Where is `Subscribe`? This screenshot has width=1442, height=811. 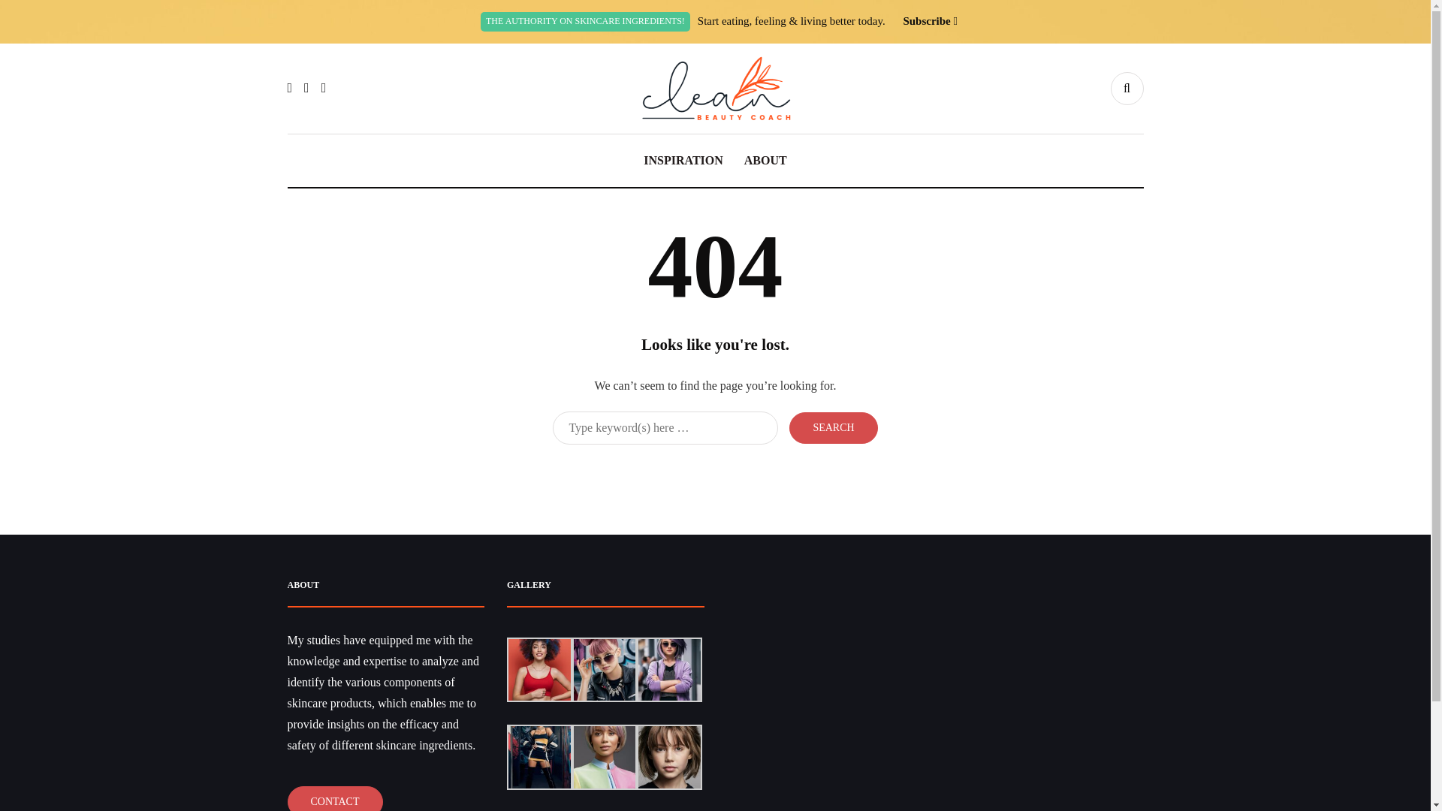
Subscribe is located at coordinates (926, 21).